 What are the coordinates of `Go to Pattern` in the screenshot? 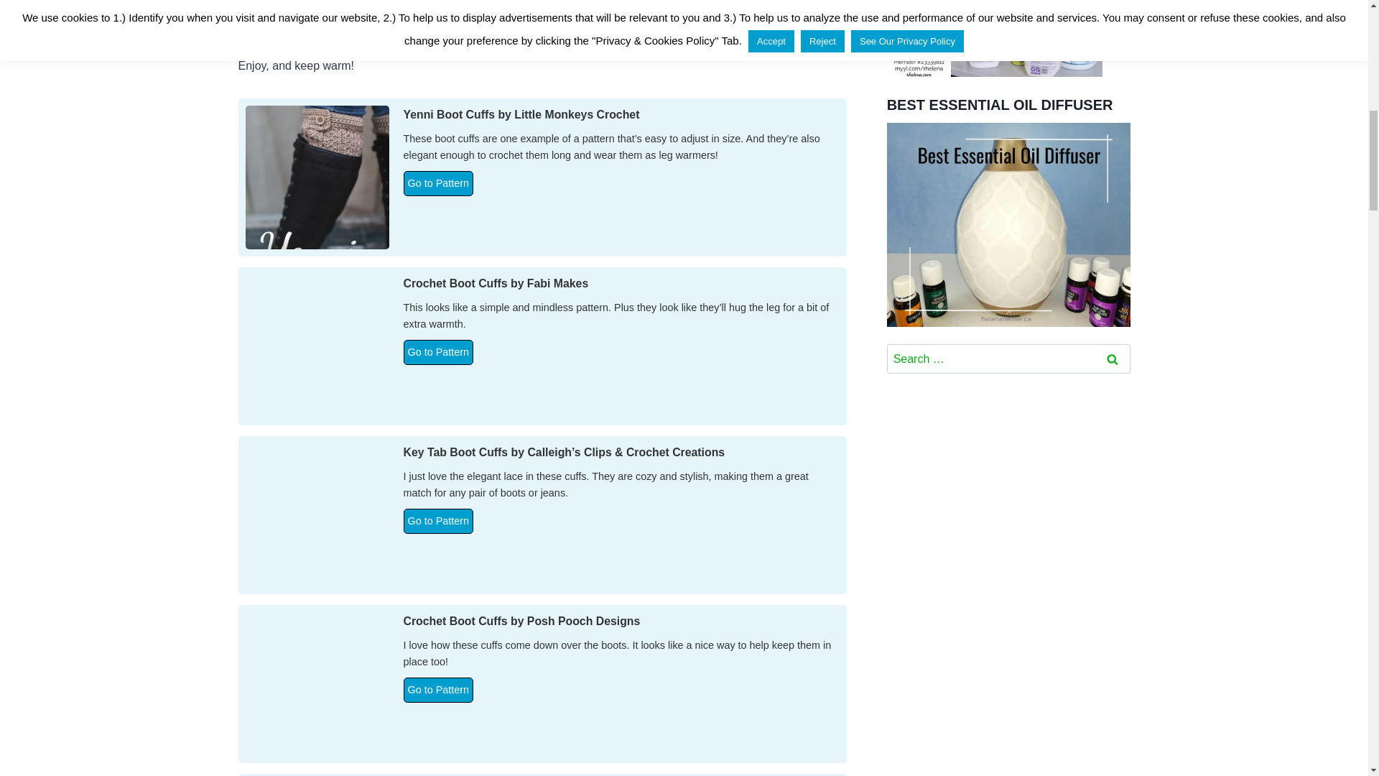 It's located at (439, 522).